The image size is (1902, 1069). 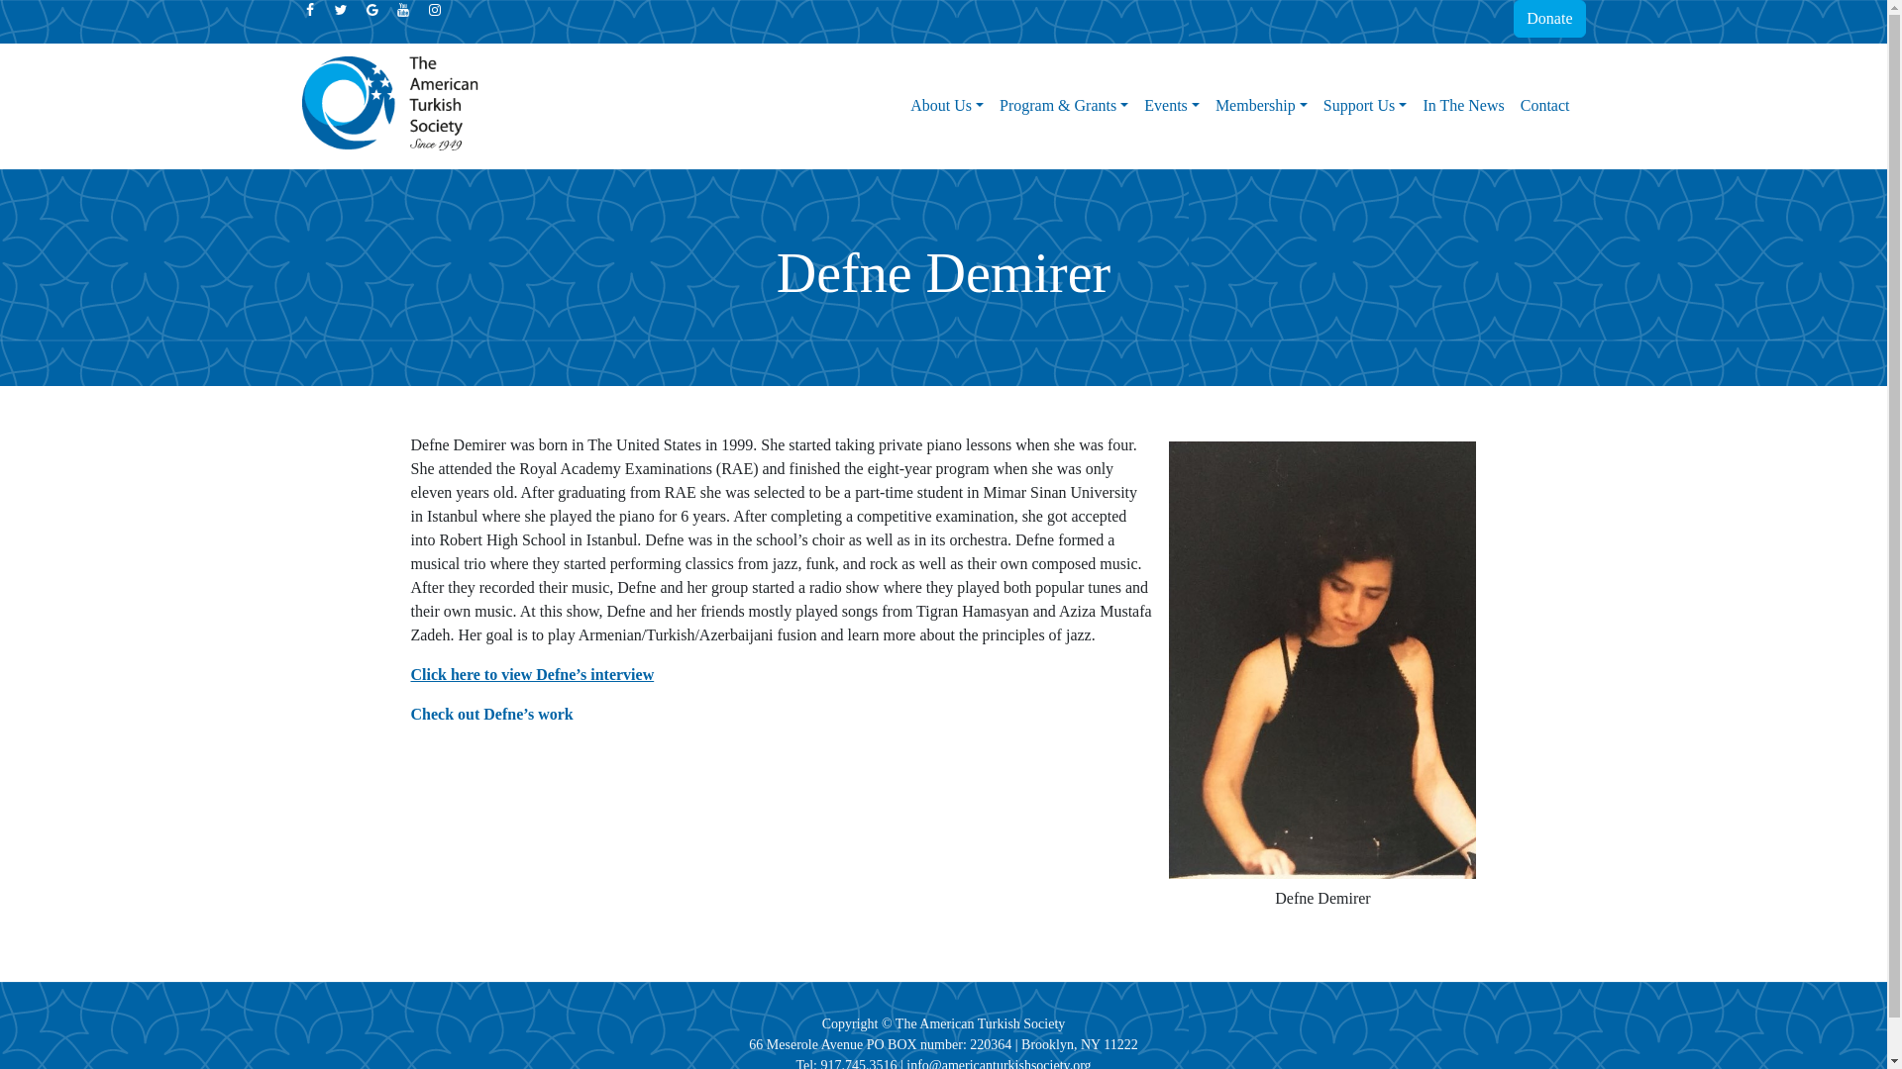 What do you see at coordinates (374, 10) in the screenshot?
I see `google` at bounding box center [374, 10].